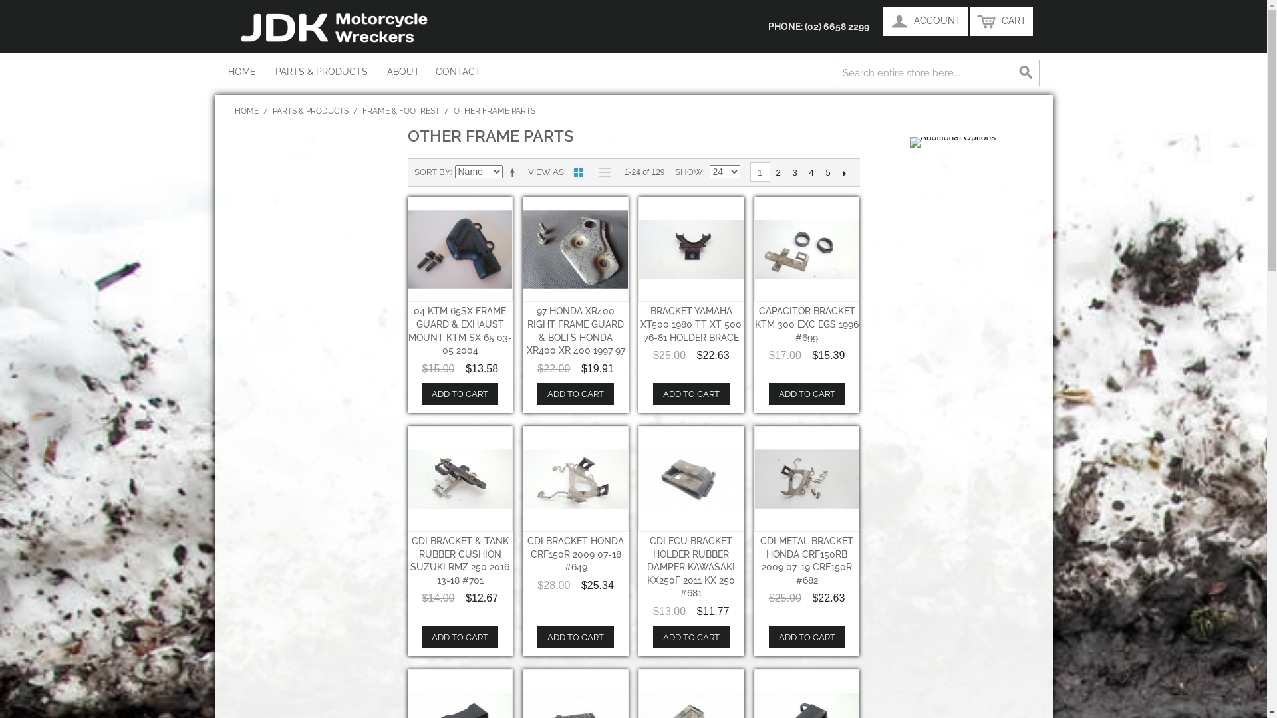  Describe the element at coordinates (807, 479) in the screenshot. I see `CDI Metal Bracket Honda CRF150RB 2009 07-19 CRF150R #682` at that location.